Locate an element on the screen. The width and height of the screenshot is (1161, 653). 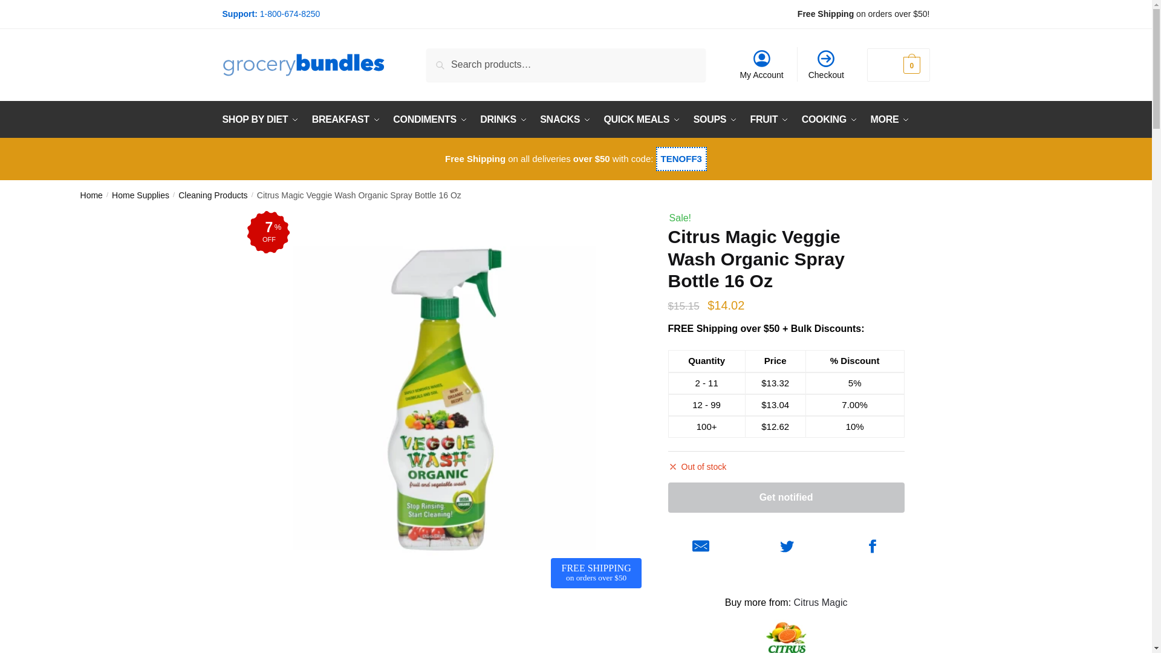
Checkout is located at coordinates (826, 64).